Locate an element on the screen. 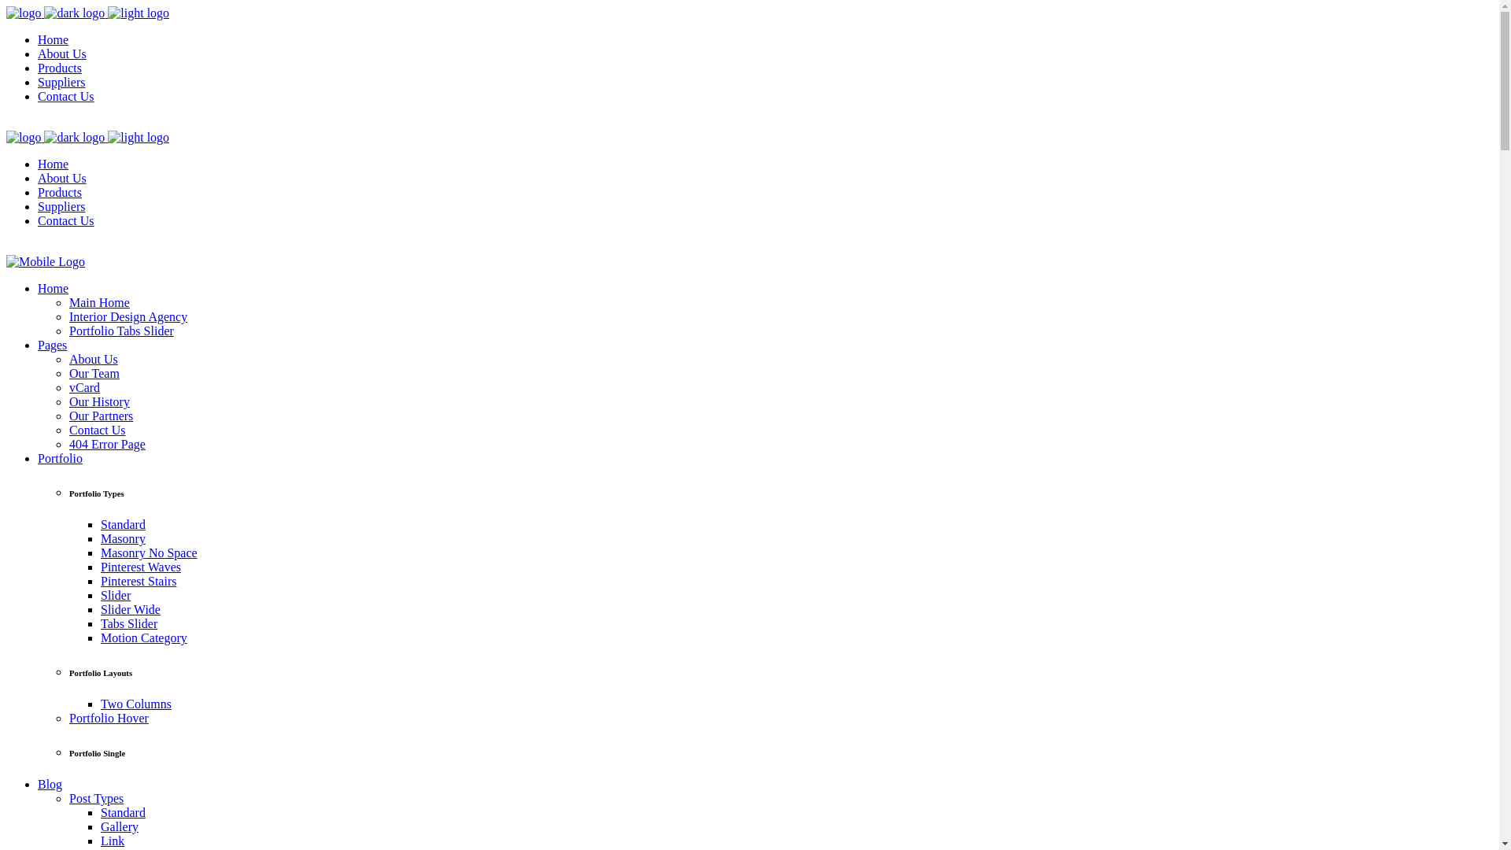  Products is located at coordinates (60, 68).